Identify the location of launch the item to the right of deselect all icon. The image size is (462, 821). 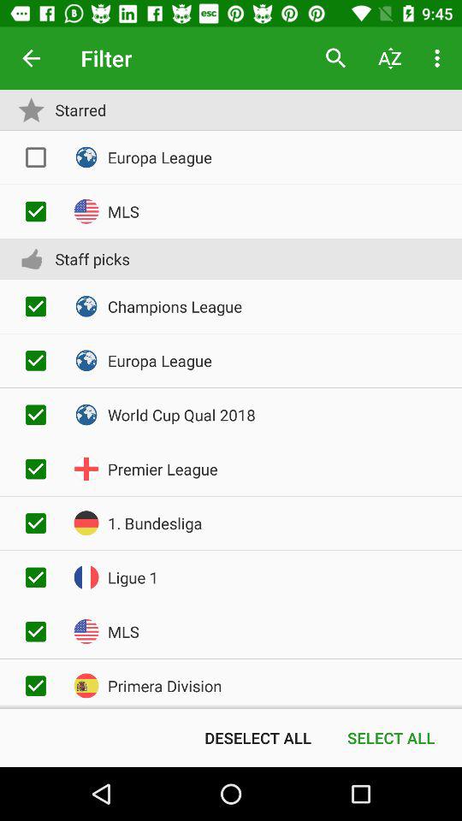
(391, 737).